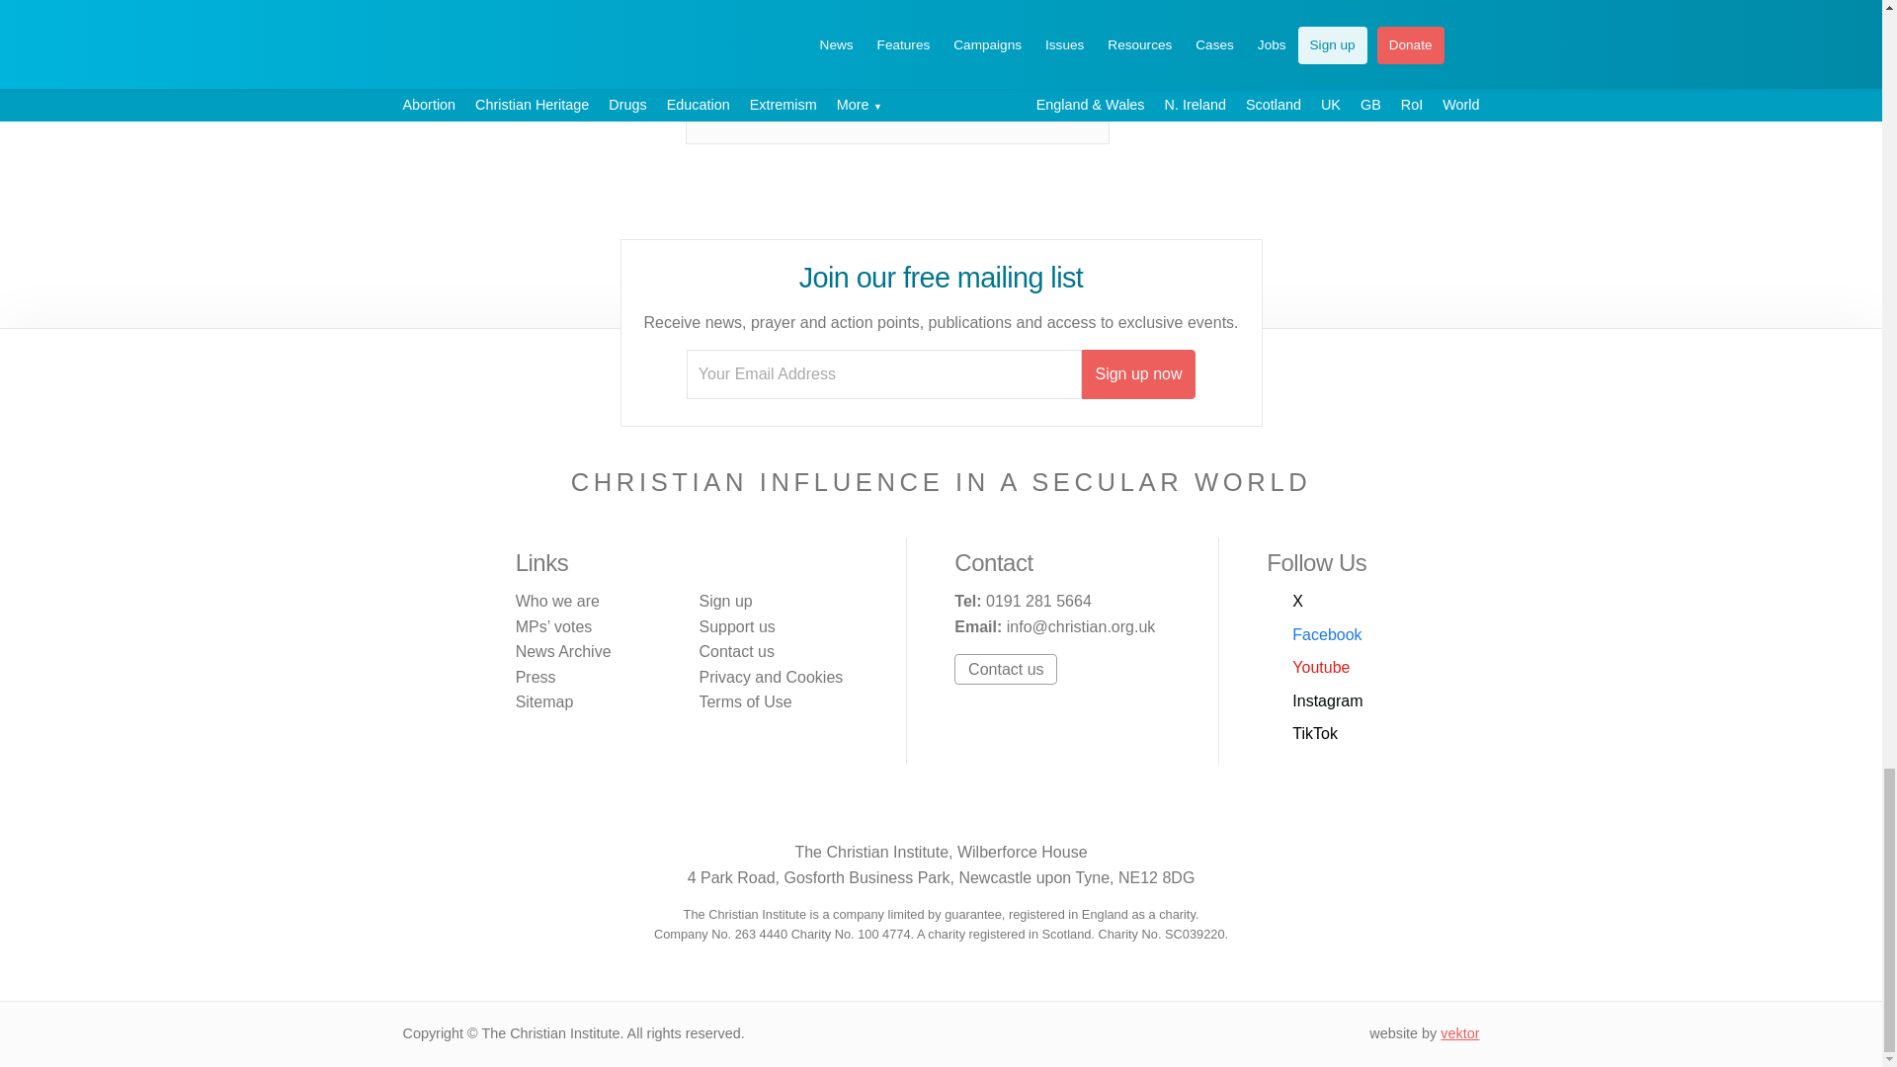  I want to click on Visit our Twitter page, so click(836, 810).